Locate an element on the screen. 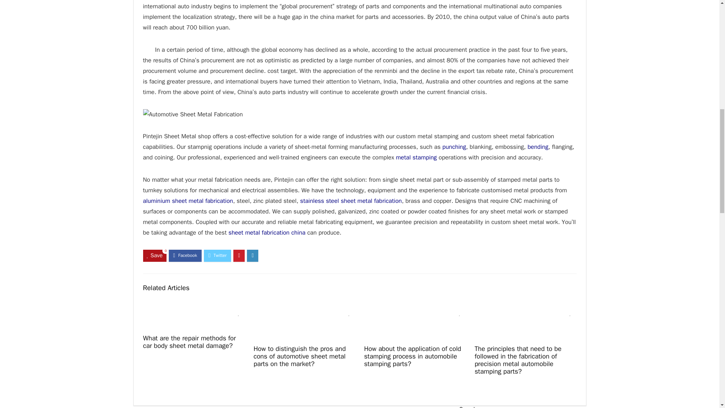 The height and width of the screenshot is (408, 725). stainless steel sheet metal fabrication is located at coordinates (350, 201).